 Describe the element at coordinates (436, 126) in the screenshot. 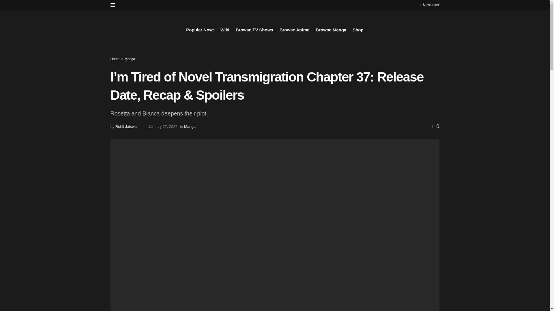

I see `0` at that location.